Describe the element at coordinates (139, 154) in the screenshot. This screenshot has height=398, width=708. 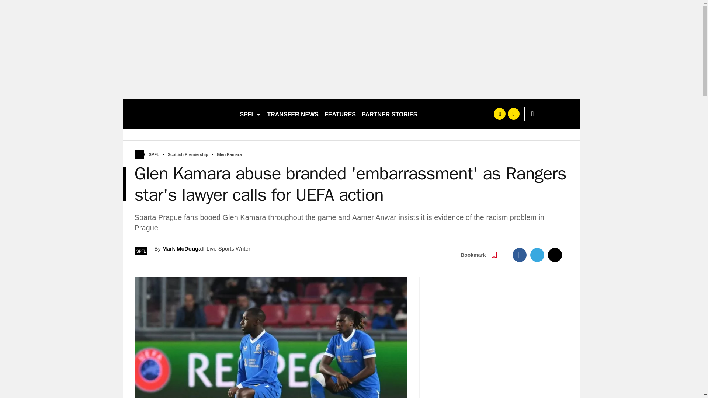
I see `frontpage` at that location.